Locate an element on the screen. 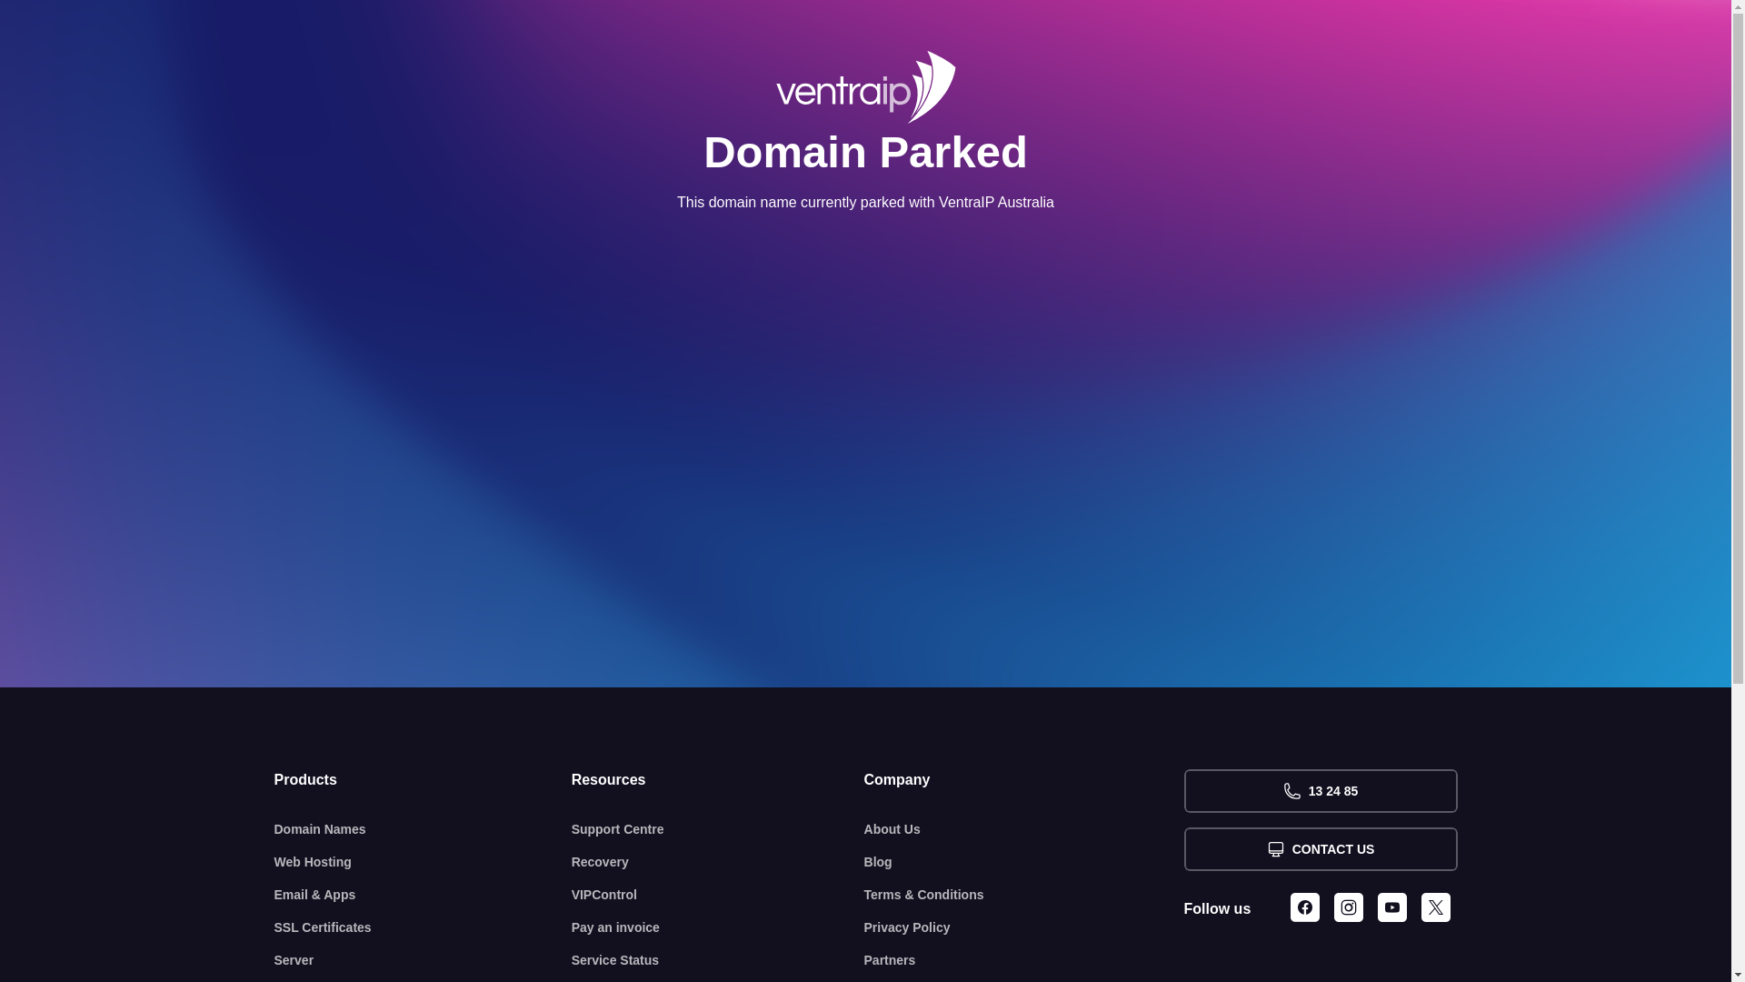  Support Centre is located at coordinates (718, 829).